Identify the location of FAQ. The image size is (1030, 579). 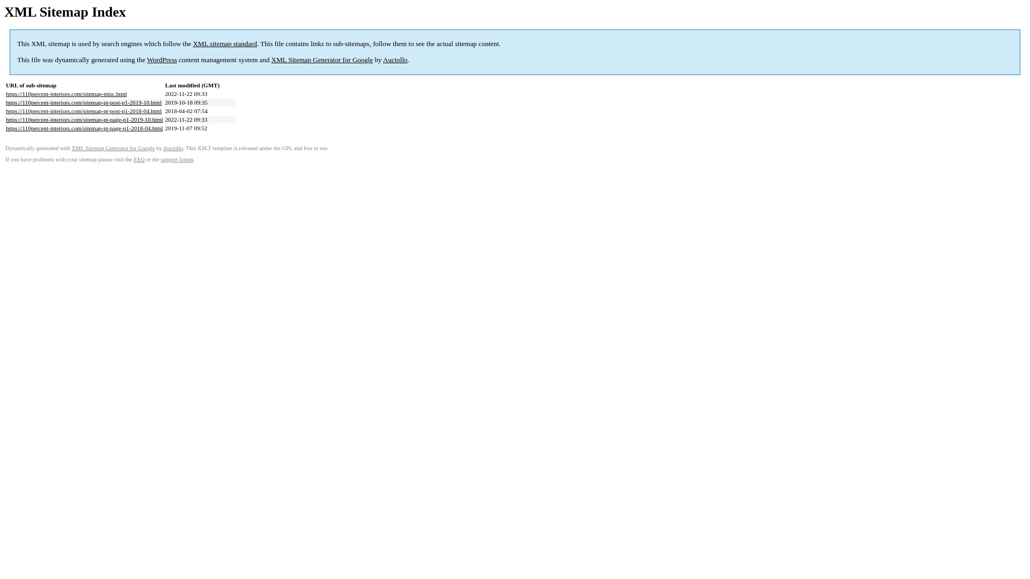
(139, 160).